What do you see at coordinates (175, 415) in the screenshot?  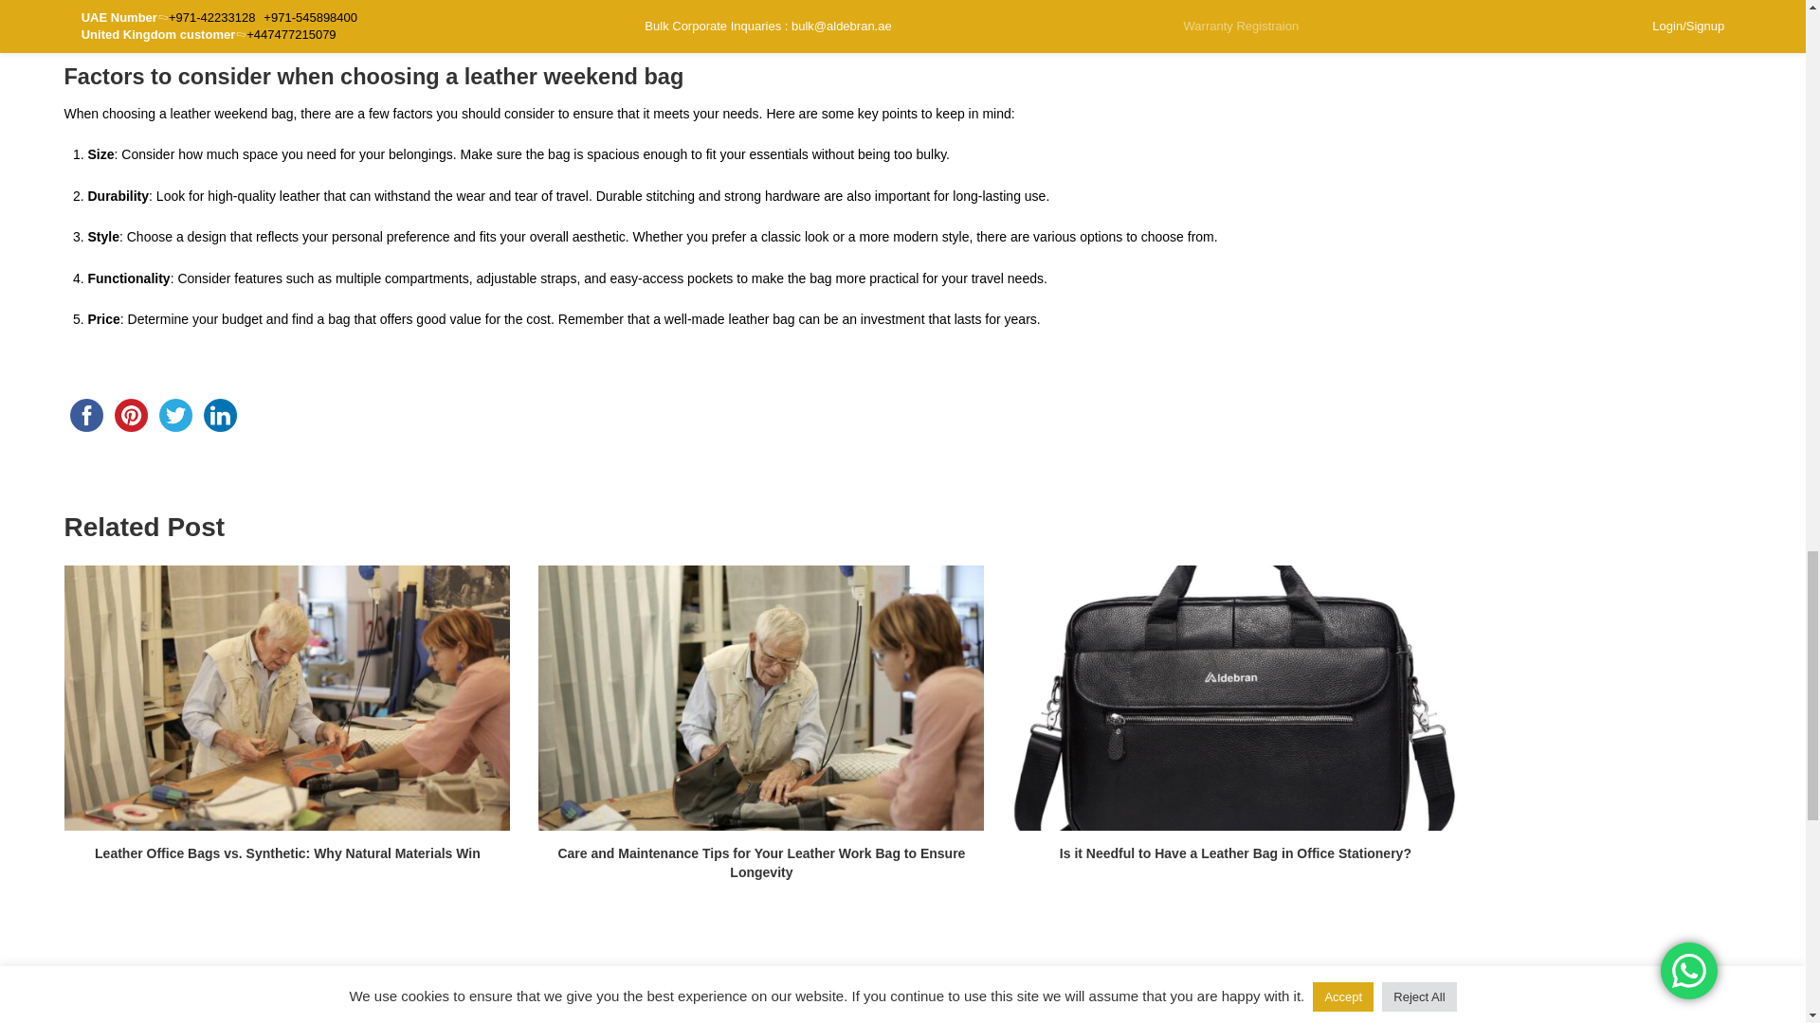 I see `twitter` at bounding box center [175, 415].